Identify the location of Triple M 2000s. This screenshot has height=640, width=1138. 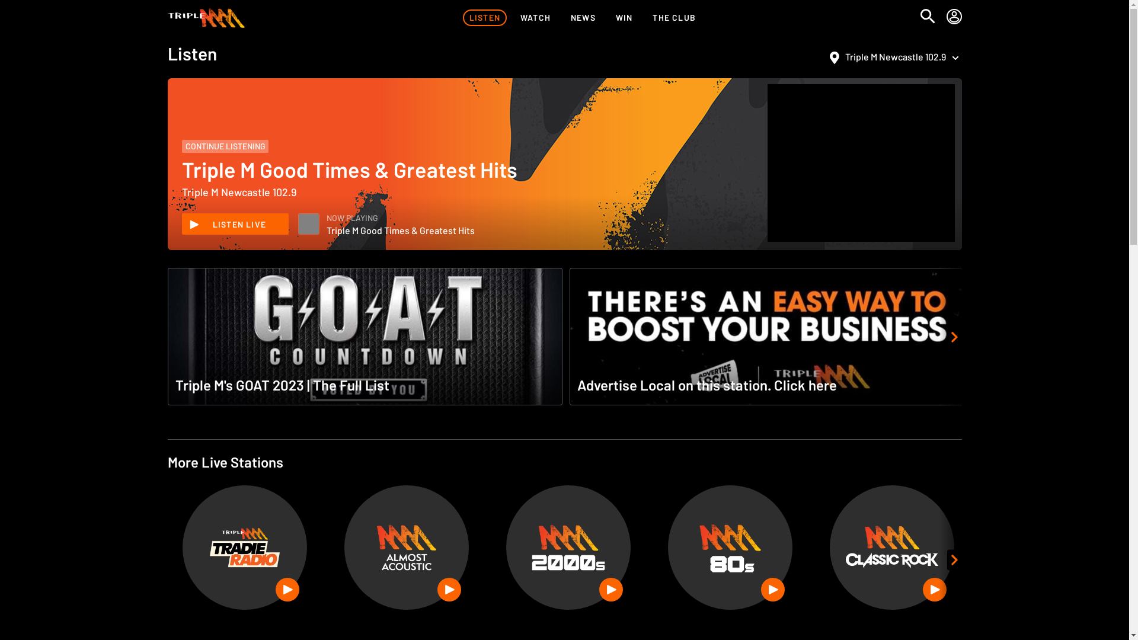
(568, 548).